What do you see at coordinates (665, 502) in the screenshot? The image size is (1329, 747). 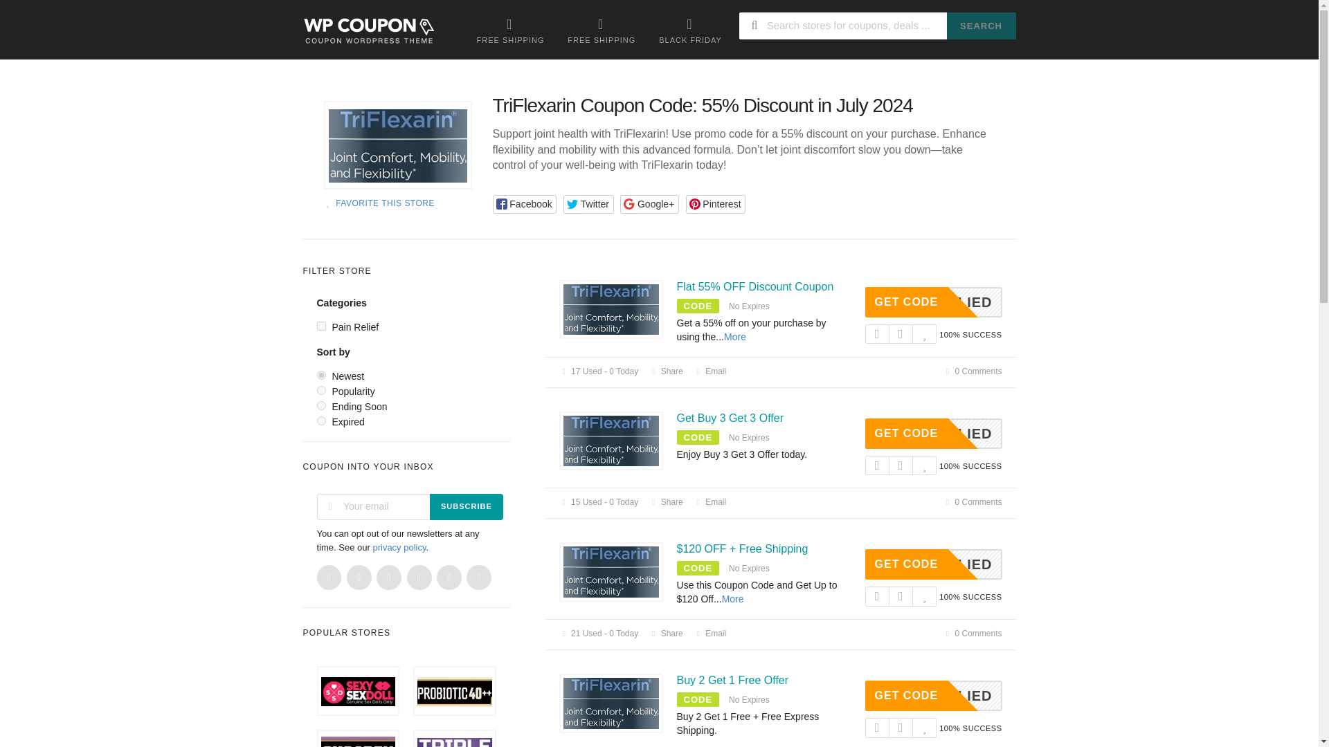 I see `Share` at bounding box center [665, 502].